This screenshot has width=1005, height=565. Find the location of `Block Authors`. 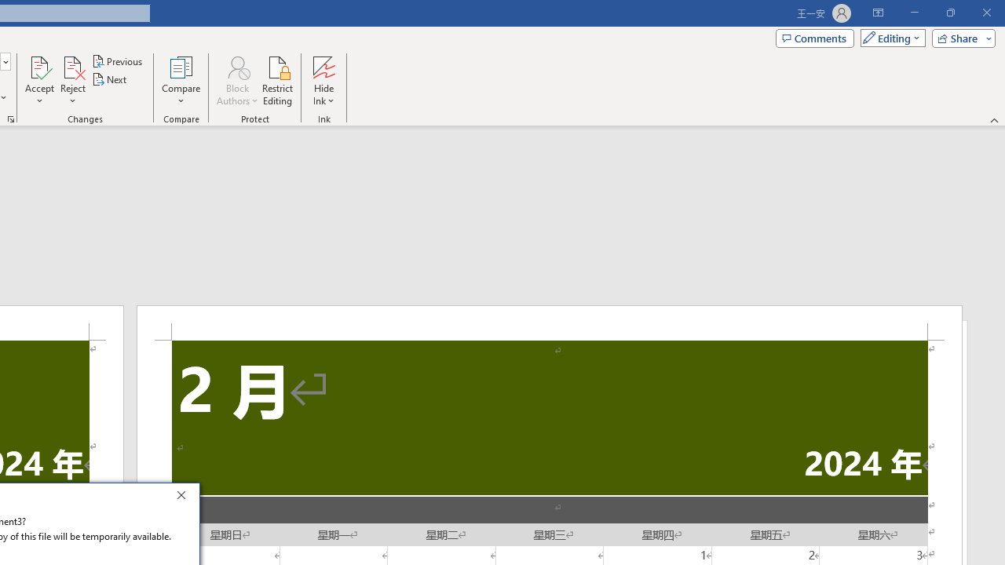

Block Authors is located at coordinates (237, 66).